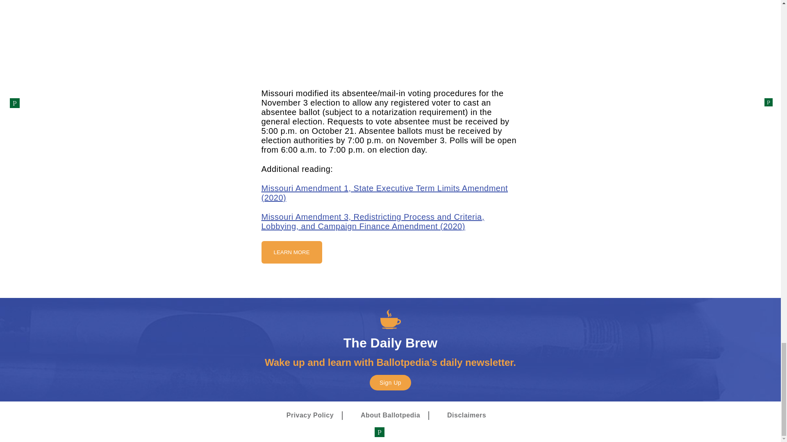 This screenshot has height=442, width=787. What do you see at coordinates (390, 382) in the screenshot?
I see `Sign Up` at bounding box center [390, 382].